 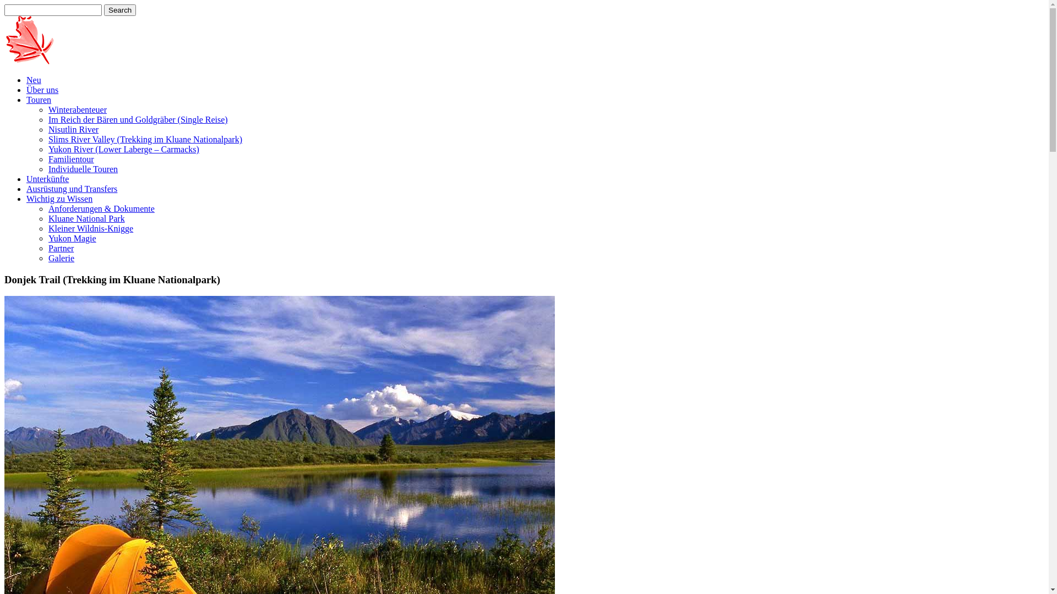 What do you see at coordinates (87, 219) in the screenshot?
I see `Kluane National Park` at bounding box center [87, 219].